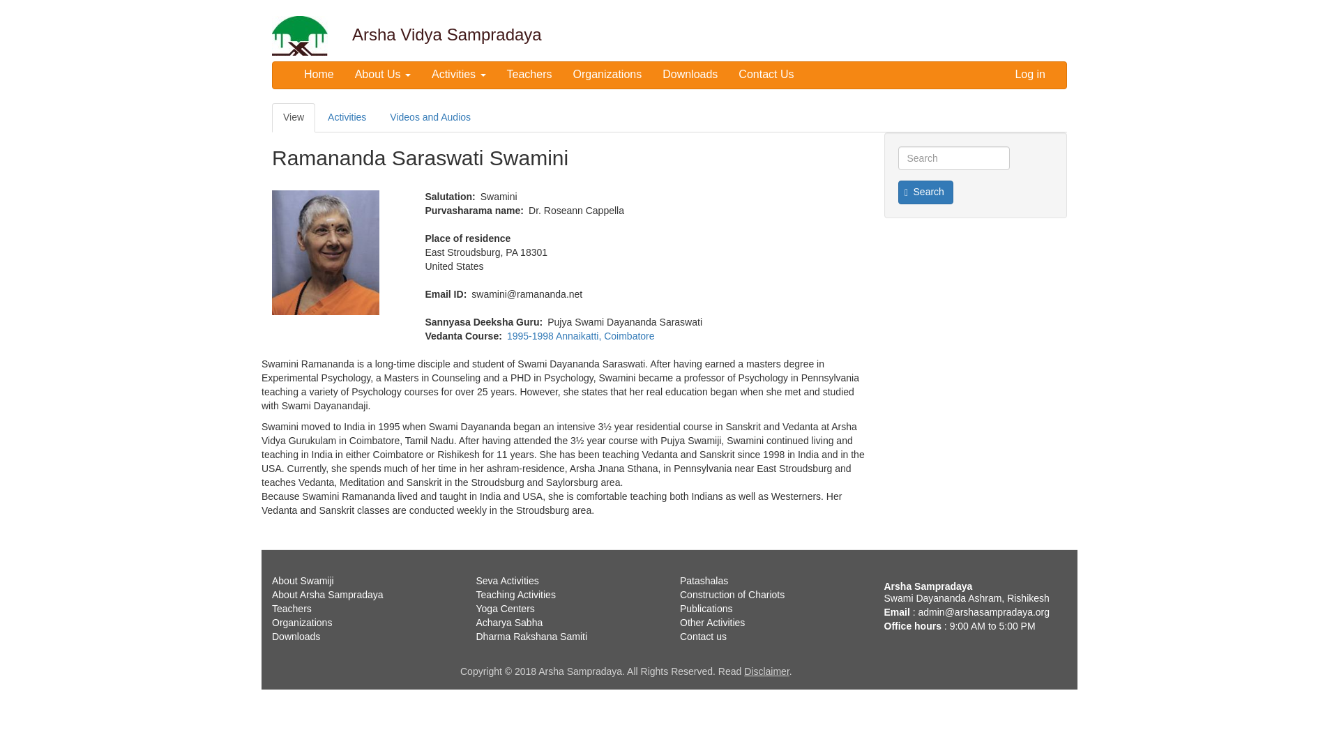  Describe the element at coordinates (446, 28) in the screenshot. I see `Home` at that location.